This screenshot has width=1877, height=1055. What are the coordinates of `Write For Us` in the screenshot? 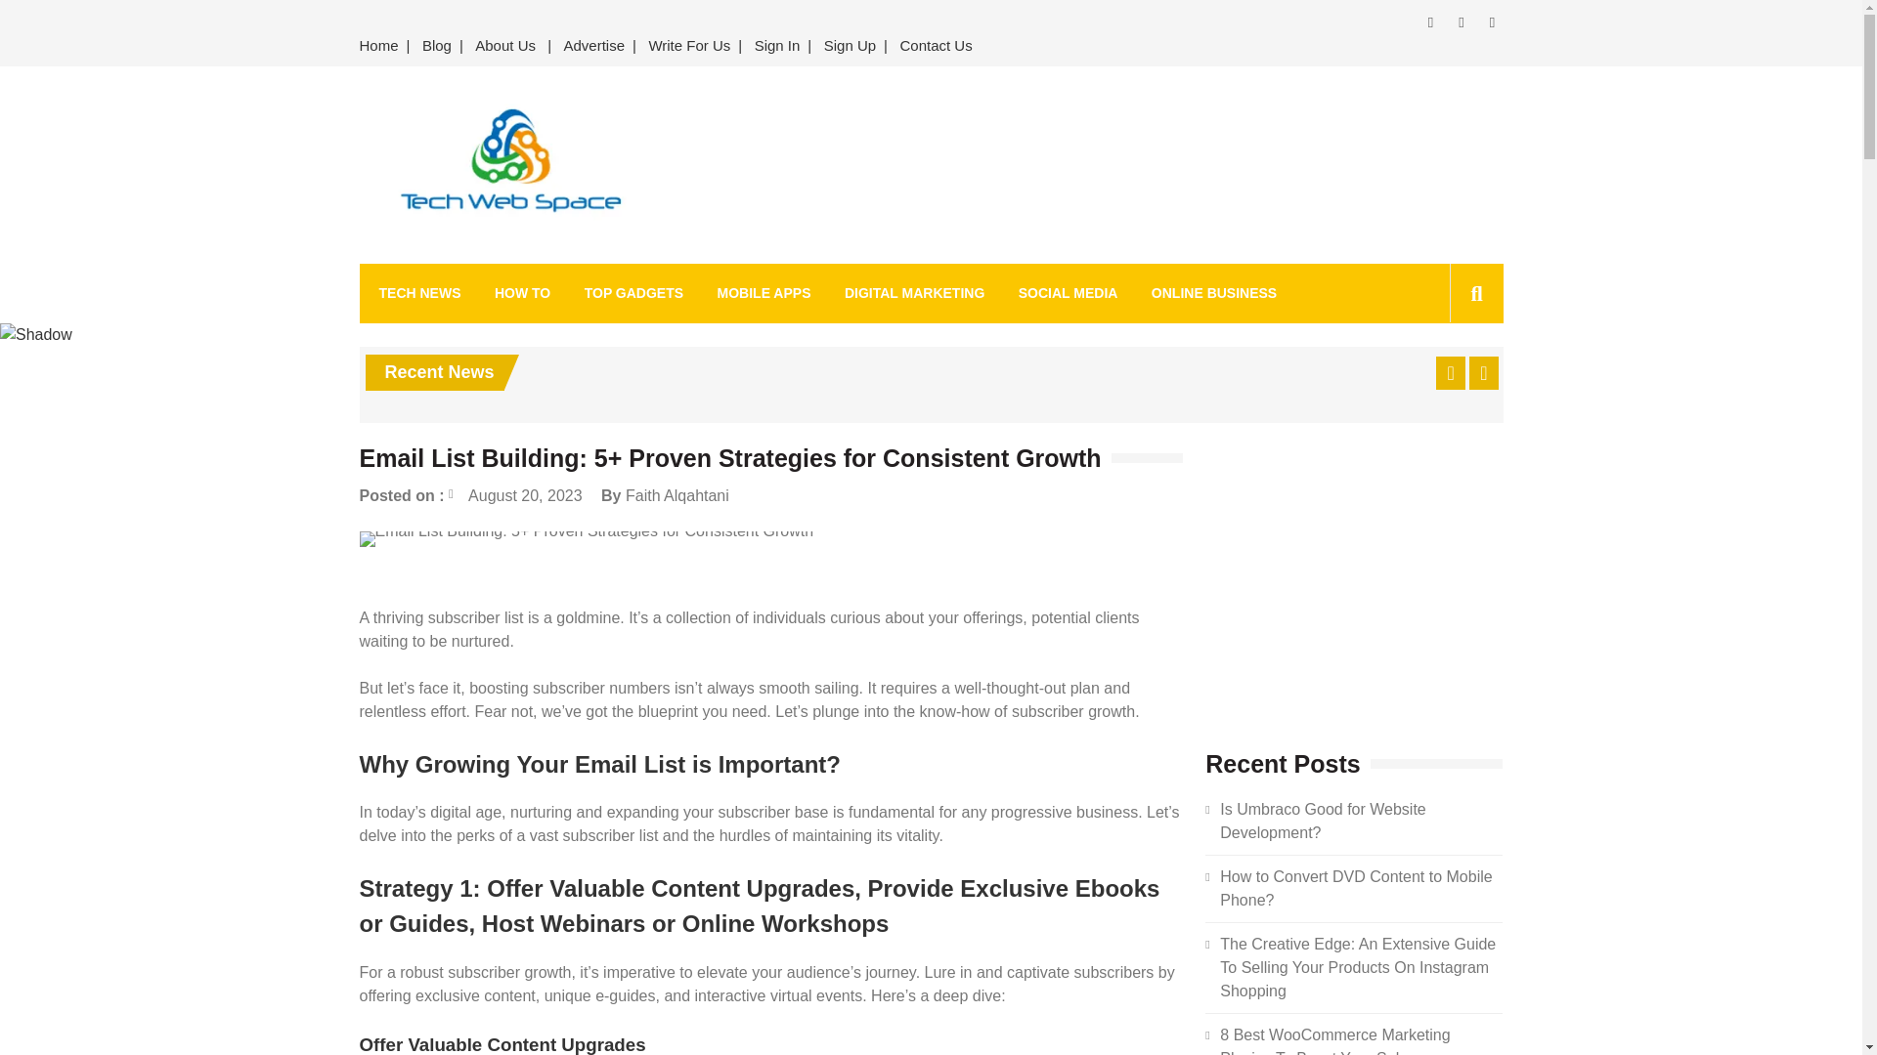 It's located at (688, 46).